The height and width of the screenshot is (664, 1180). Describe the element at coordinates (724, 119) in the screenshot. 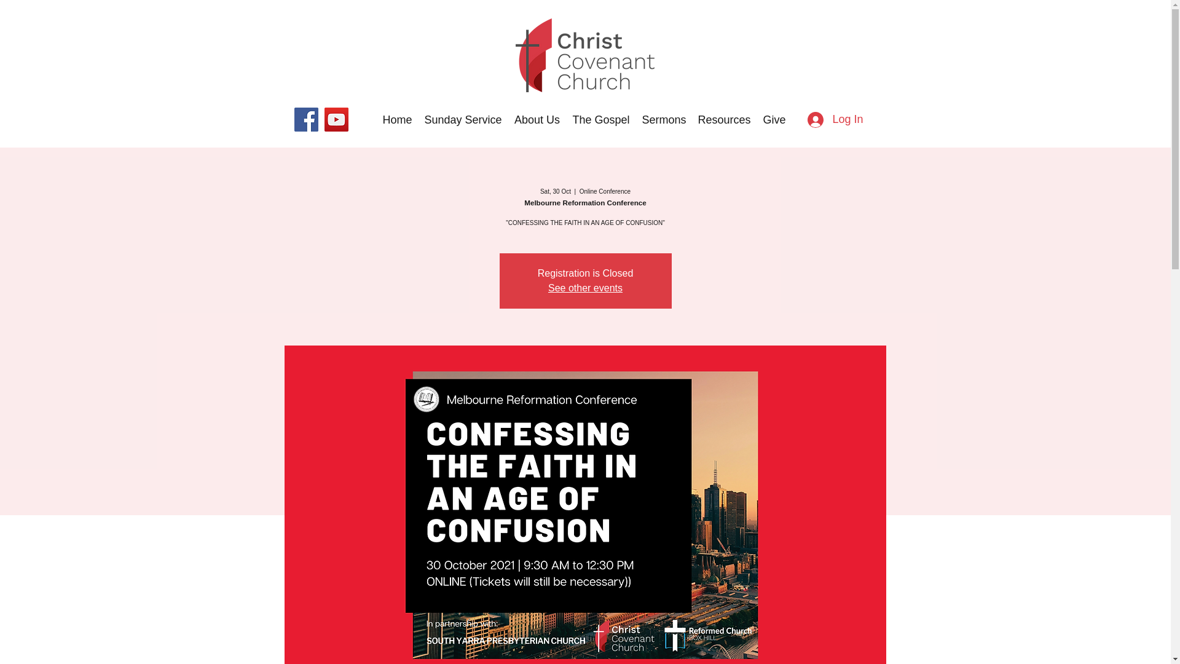

I see `Resources` at that location.